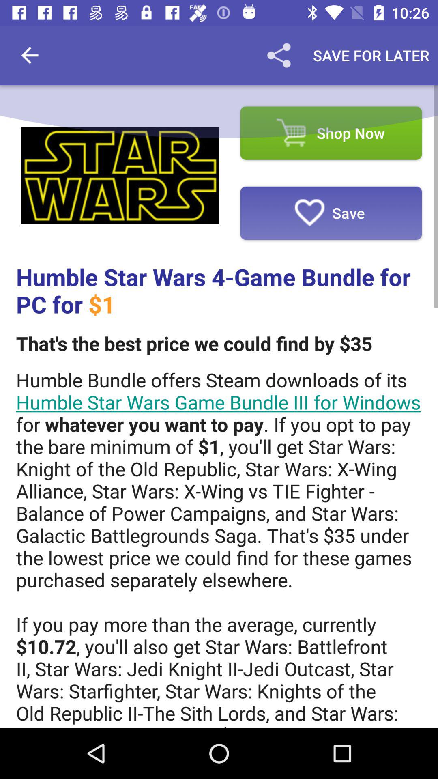  What do you see at coordinates (279, 55) in the screenshot?
I see `select item next to save for later` at bounding box center [279, 55].